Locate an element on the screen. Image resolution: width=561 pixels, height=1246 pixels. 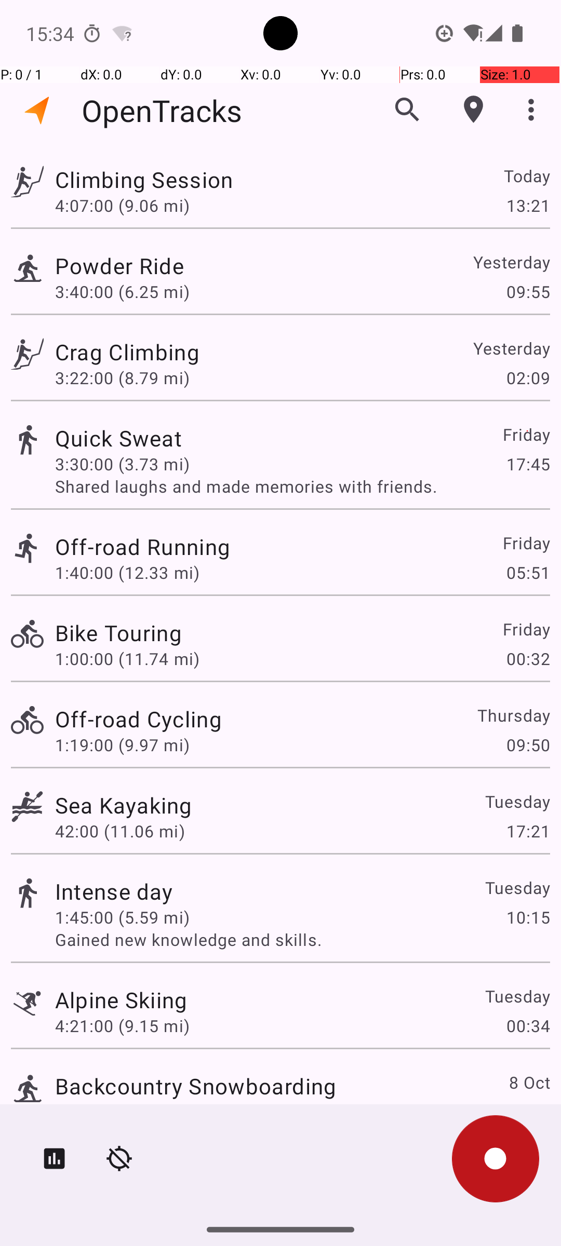
1:40:00 (12.33 mi) is located at coordinates (127, 572).